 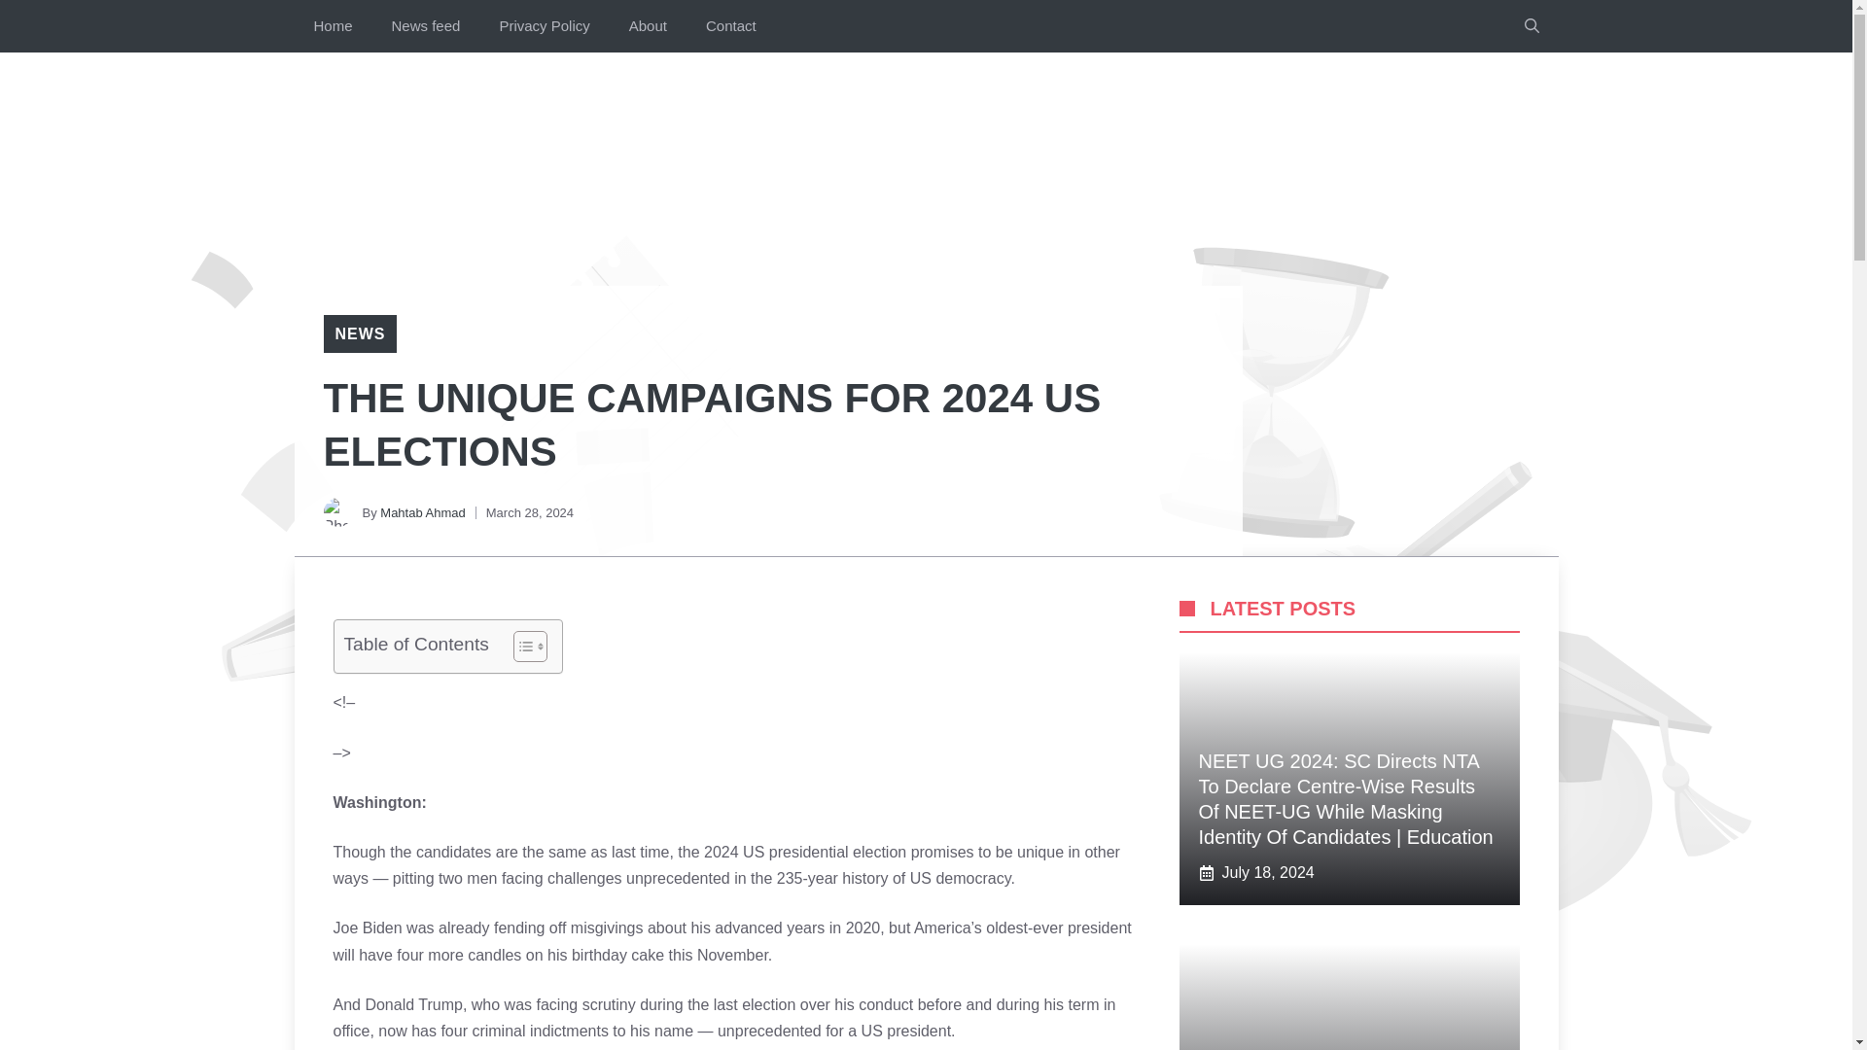 What do you see at coordinates (422, 511) in the screenshot?
I see `Mahtab Ahmad` at bounding box center [422, 511].